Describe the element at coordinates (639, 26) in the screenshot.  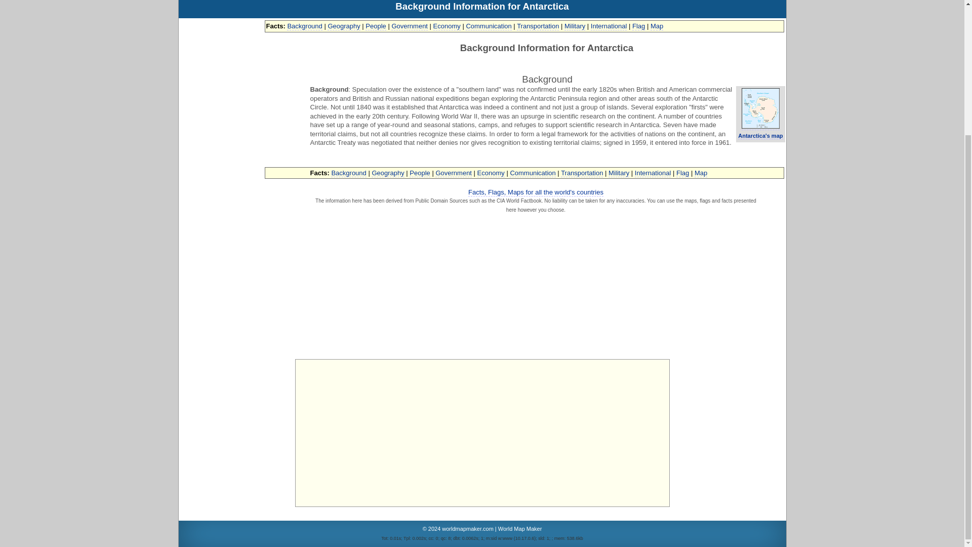
I see `Flag` at that location.